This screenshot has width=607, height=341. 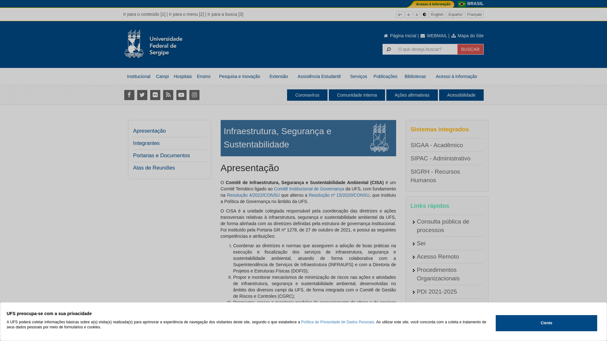 What do you see at coordinates (357, 95) in the screenshot?
I see `Comunidade interna` at bounding box center [357, 95].